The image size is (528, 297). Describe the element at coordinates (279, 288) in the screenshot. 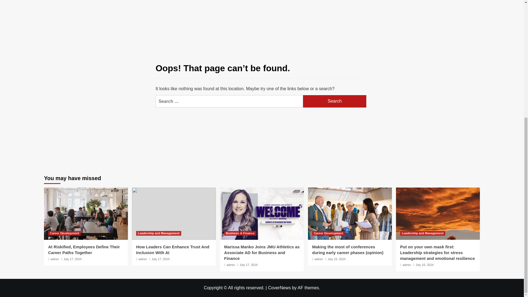

I see `CoverNews` at that location.